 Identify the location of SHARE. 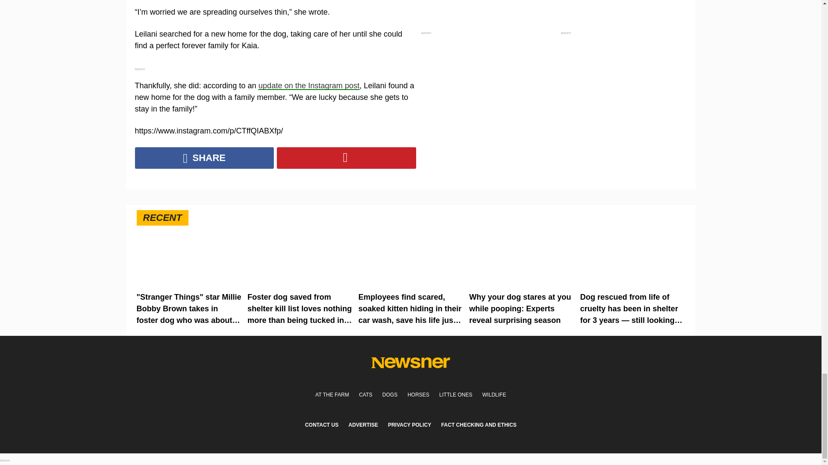
(204, 158).